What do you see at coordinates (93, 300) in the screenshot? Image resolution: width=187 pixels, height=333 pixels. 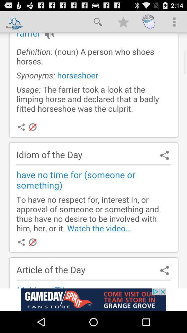 I see `go to advertisement page` at bounding box center [93, 300].